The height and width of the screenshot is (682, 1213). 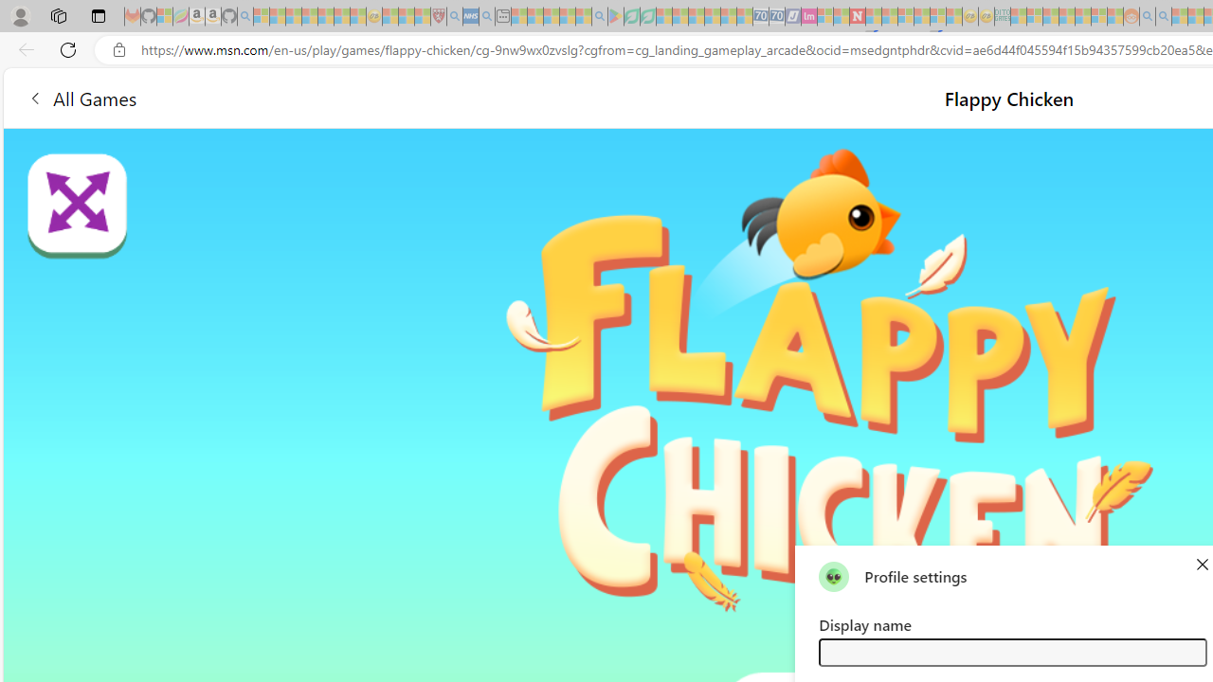 What do you see at coordinates (616, 17) in the screenshot?
I see `Bluey: Let's Play! - Apps on Google Play - Sleeping` at bounding box center [616, 17].